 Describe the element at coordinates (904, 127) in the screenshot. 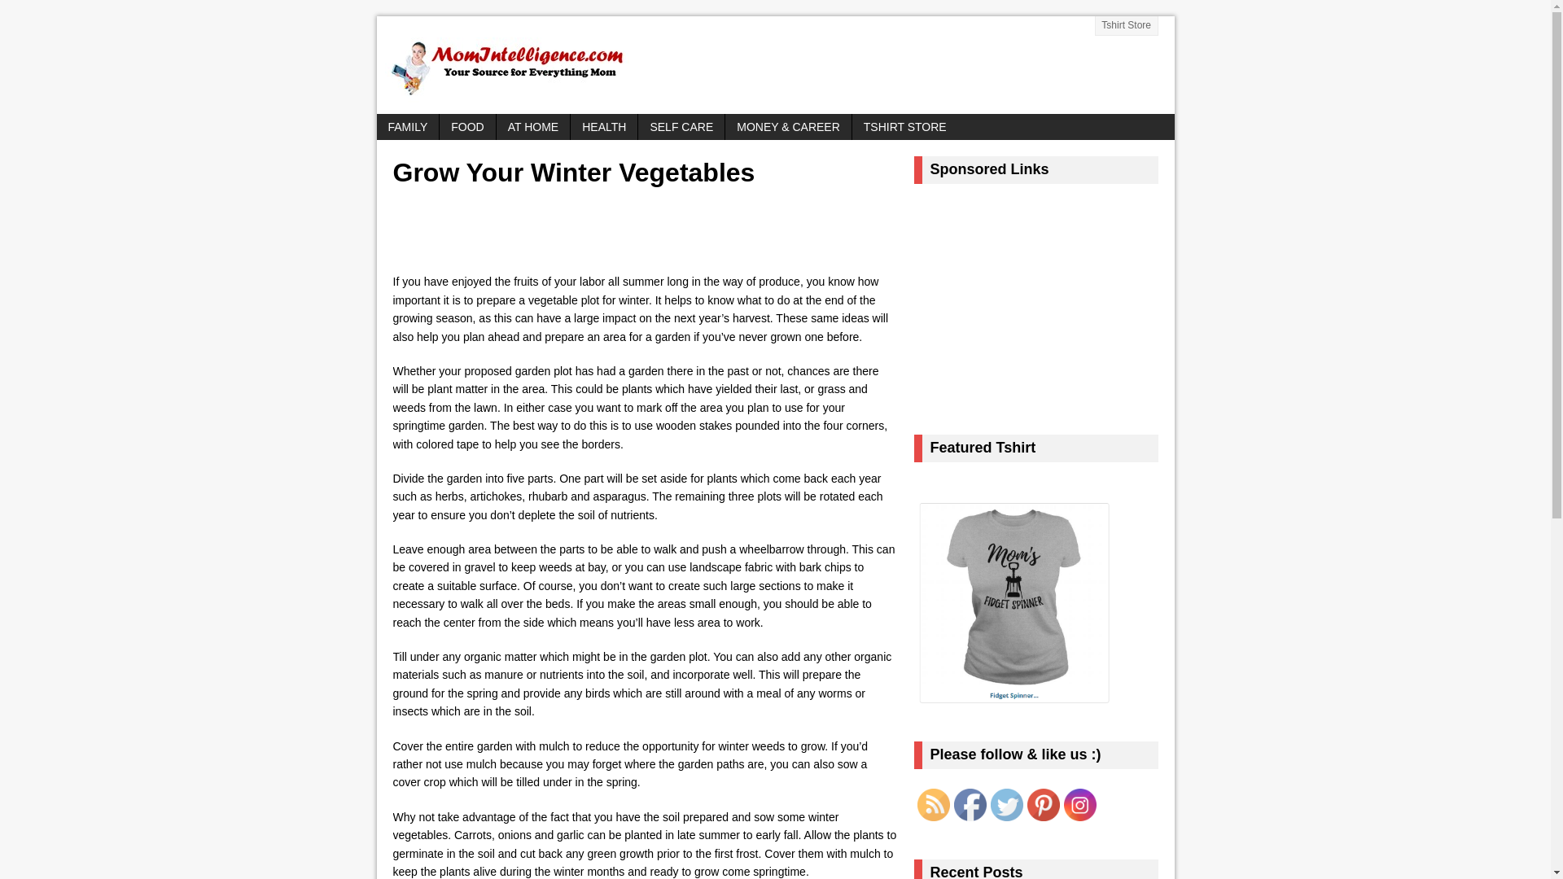

I see `TSHIRT STORE` at that location.